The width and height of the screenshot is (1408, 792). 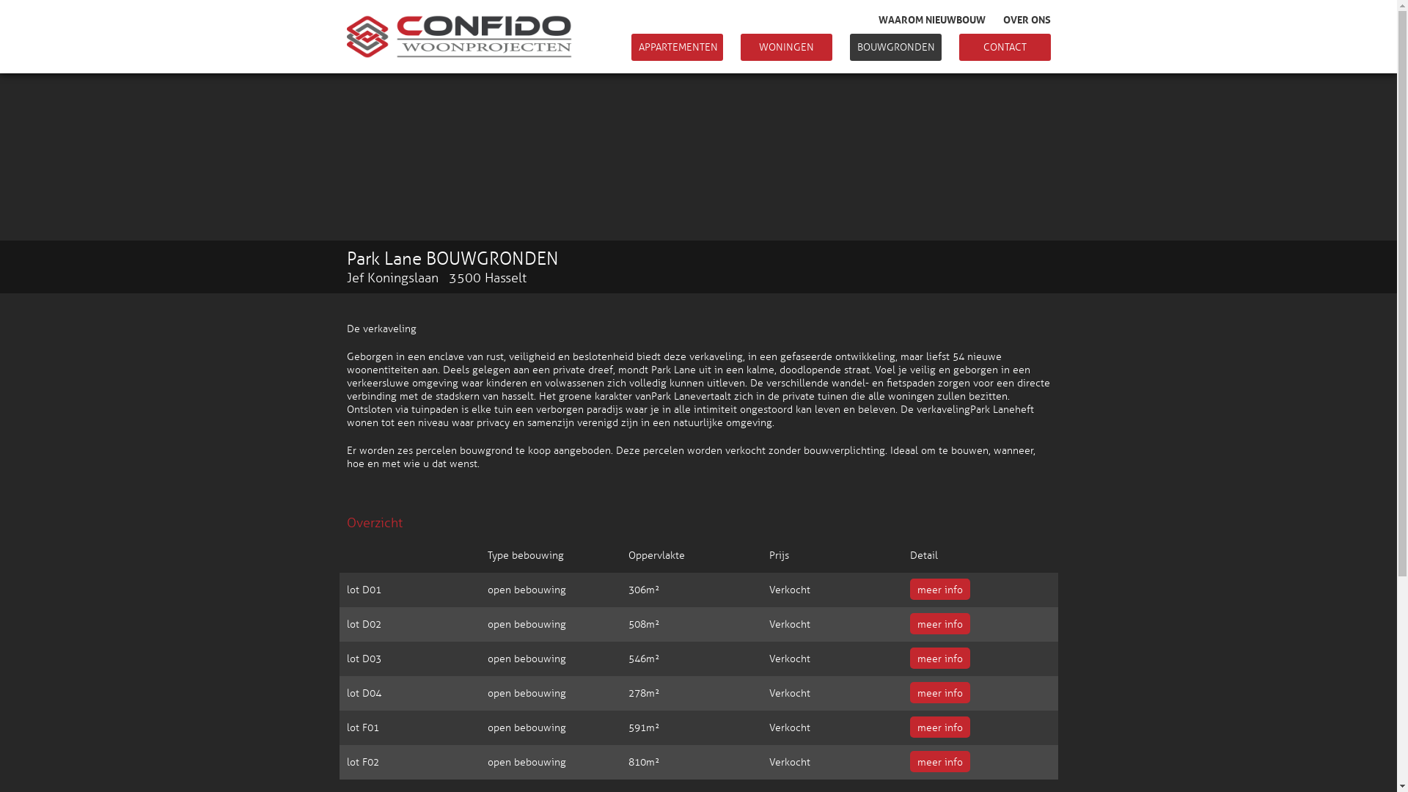 What do you see at coordinates (527, 694) in the screenshot?
I see `open bebouwing` at bounding box center [527, 694].